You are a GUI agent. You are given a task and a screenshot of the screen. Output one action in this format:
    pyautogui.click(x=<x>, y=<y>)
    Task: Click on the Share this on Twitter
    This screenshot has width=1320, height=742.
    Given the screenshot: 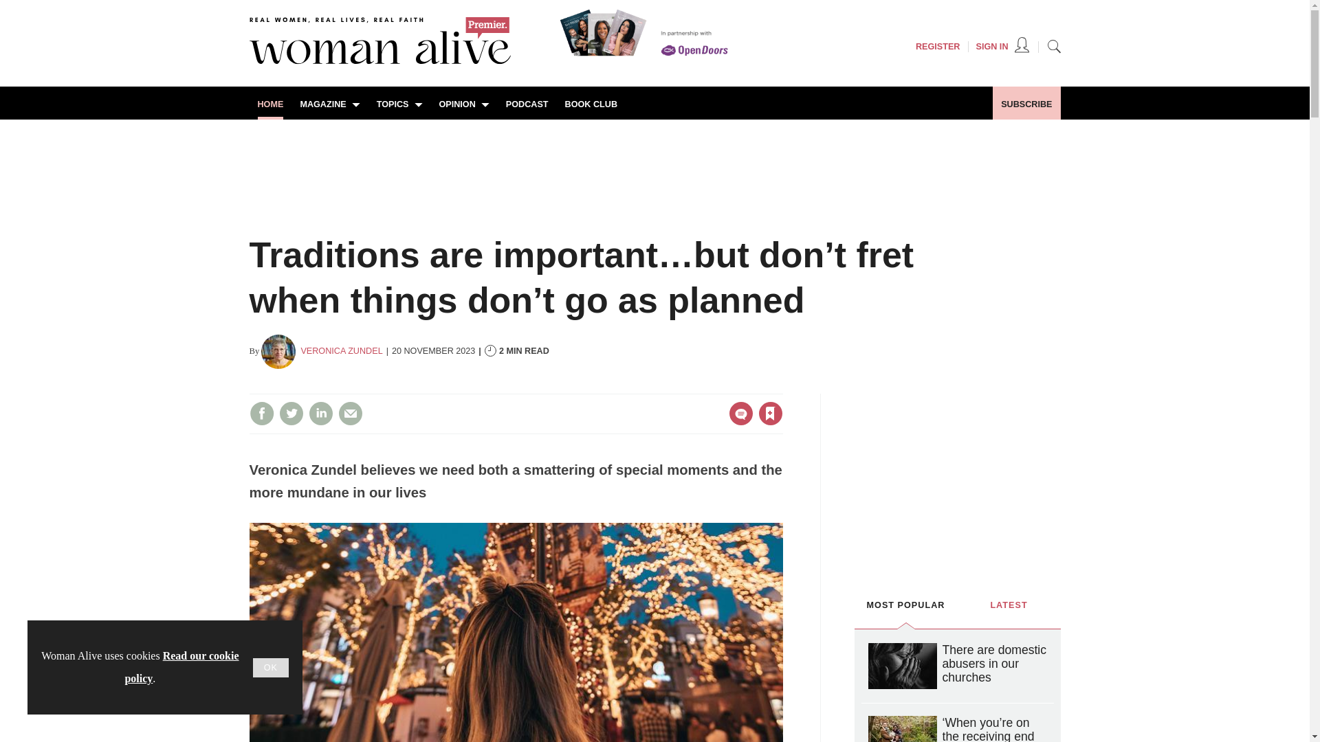 What is the action you would take?
    pyautogui.click(x=291, y=414)
    